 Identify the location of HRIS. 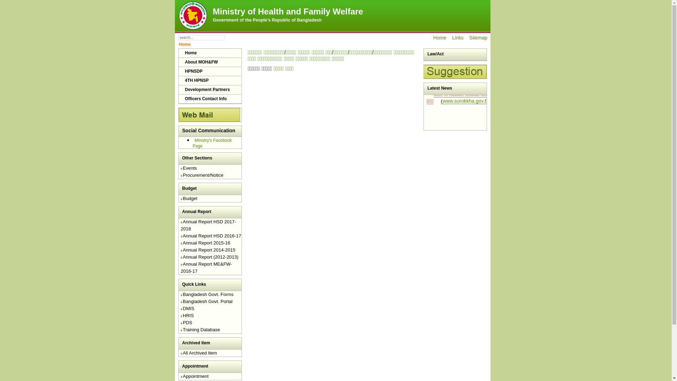
(187, 317).